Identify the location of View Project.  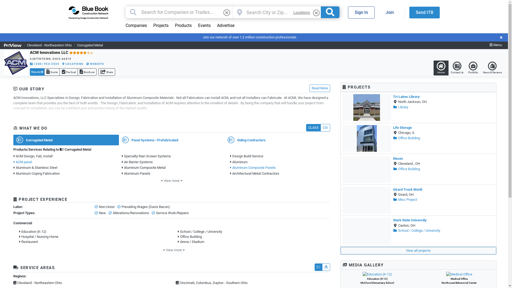
(367, 108).